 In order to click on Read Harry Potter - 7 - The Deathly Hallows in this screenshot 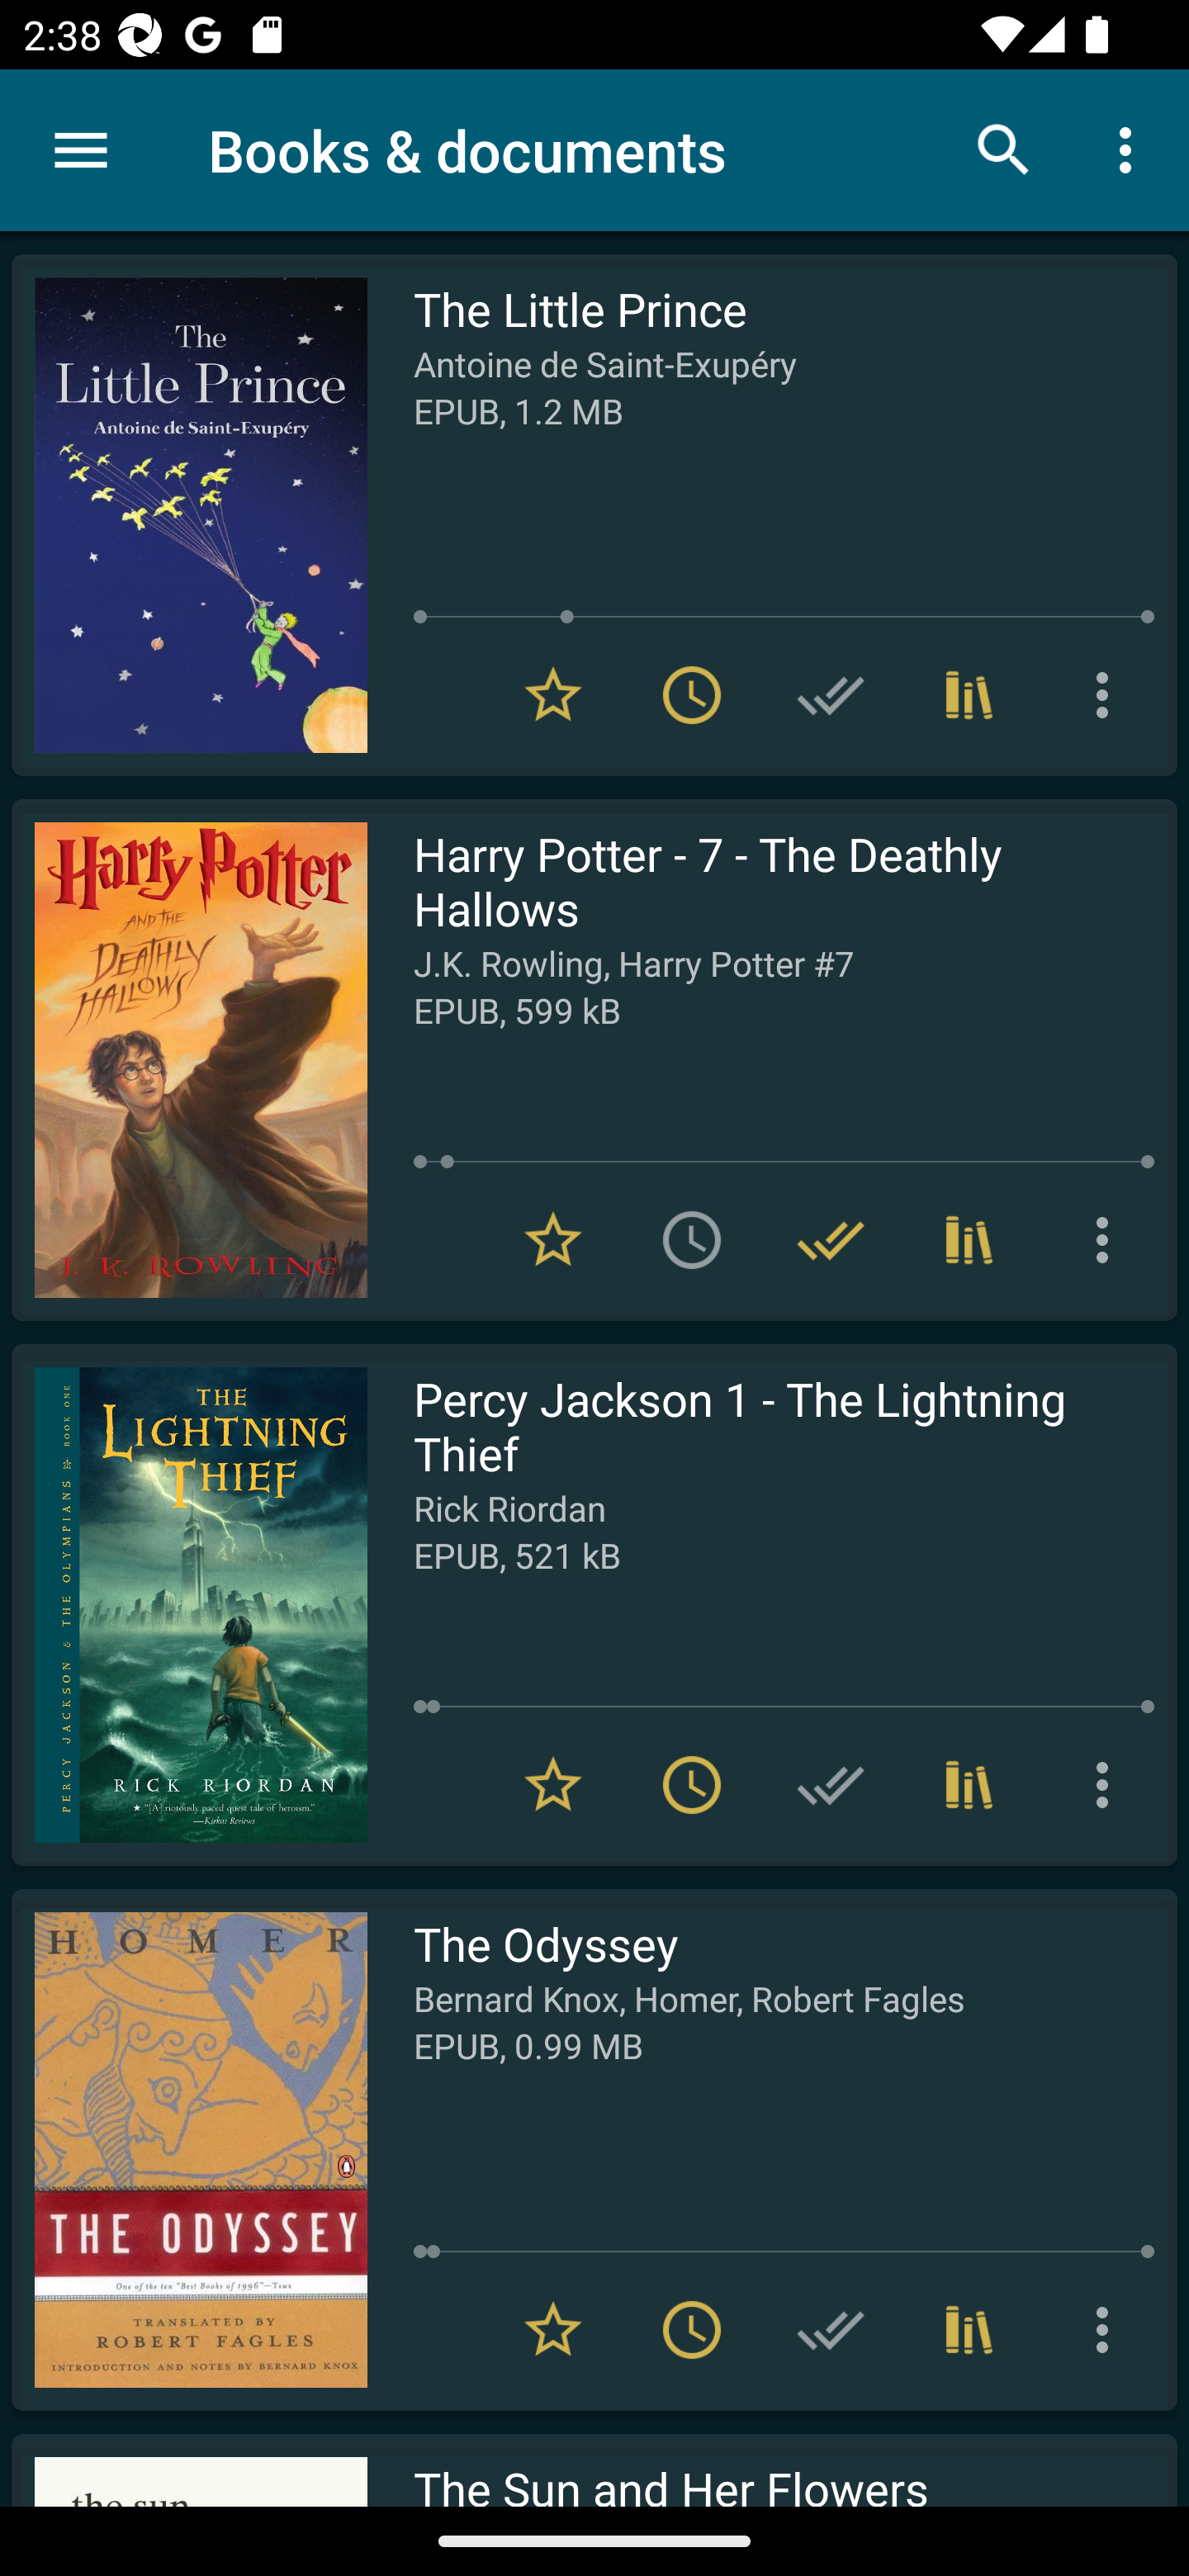, I will do `click(189, 1060)`.